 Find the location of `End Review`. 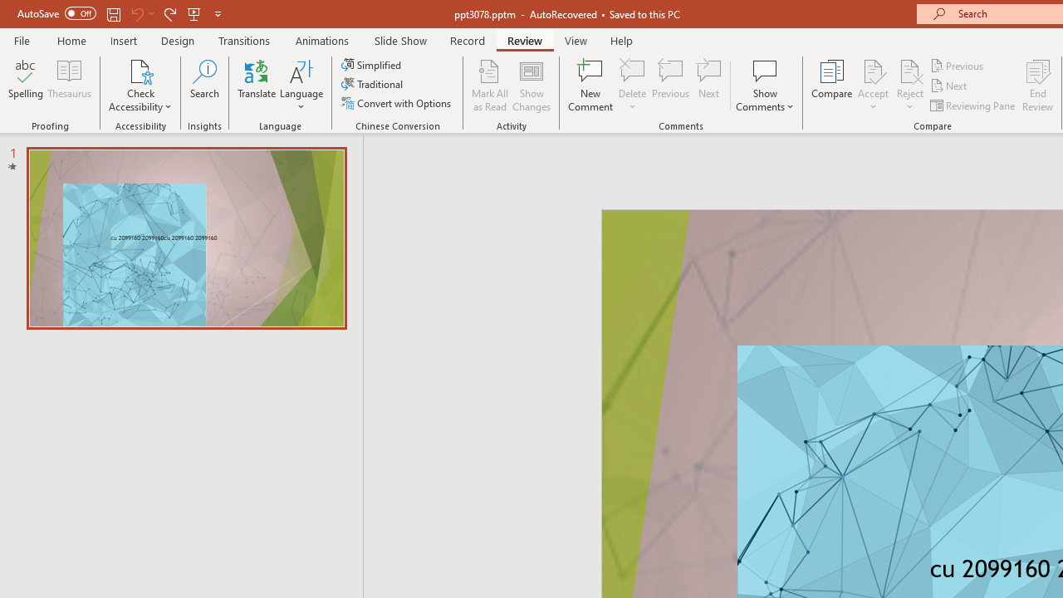

End Review is located at coordinates (1038, 85).